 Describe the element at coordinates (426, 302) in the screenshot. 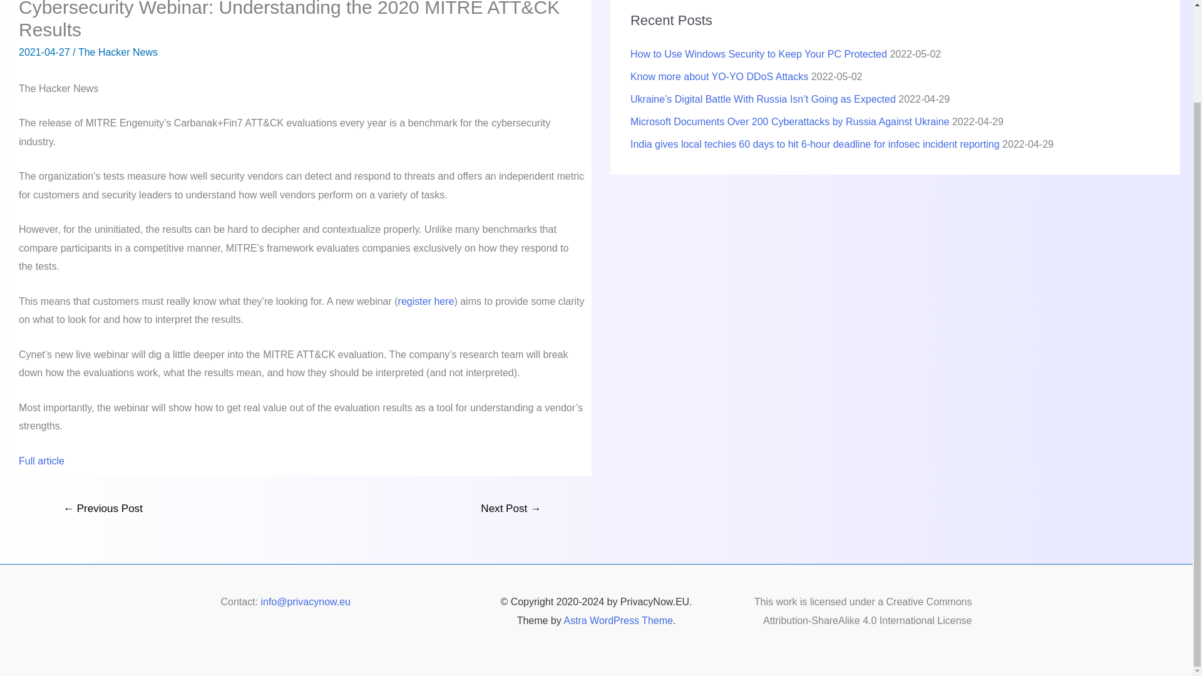

I see `register here` at that location.